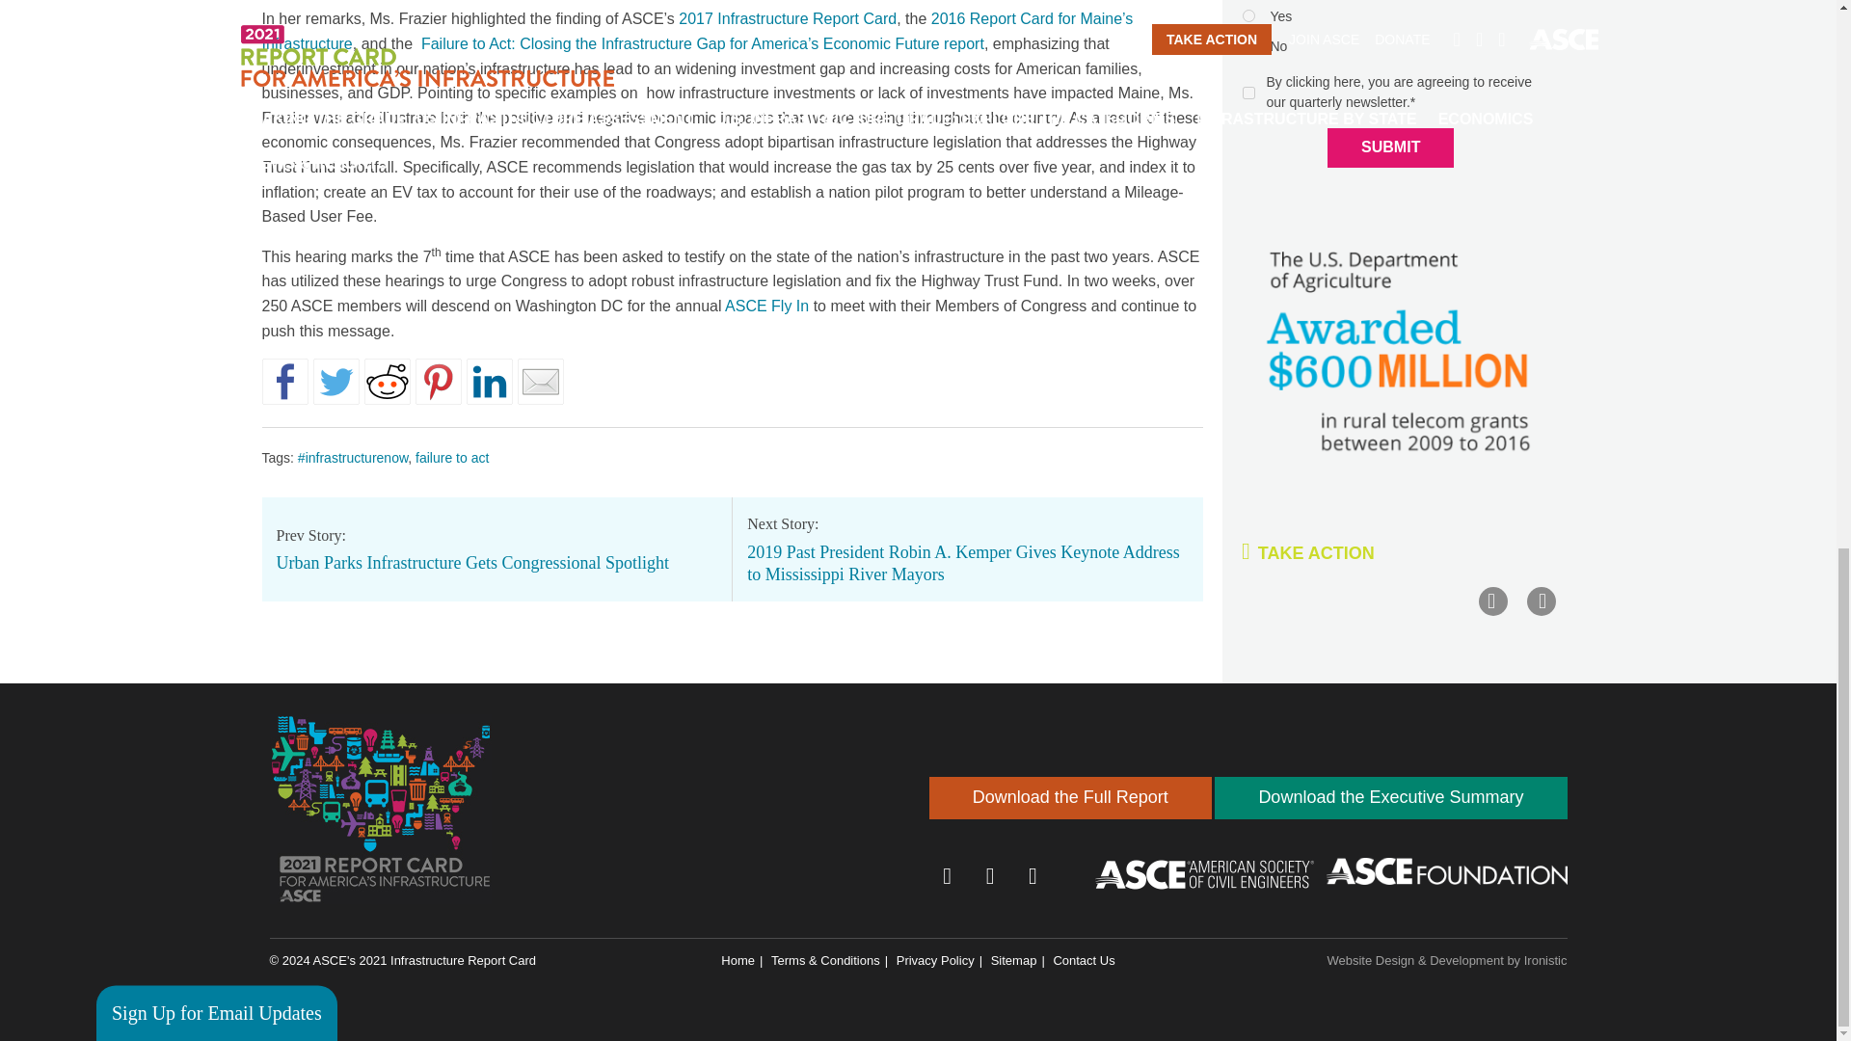 This screenshot has height=1041, width=1851. I want to click on Yes, so click(1247, 15).